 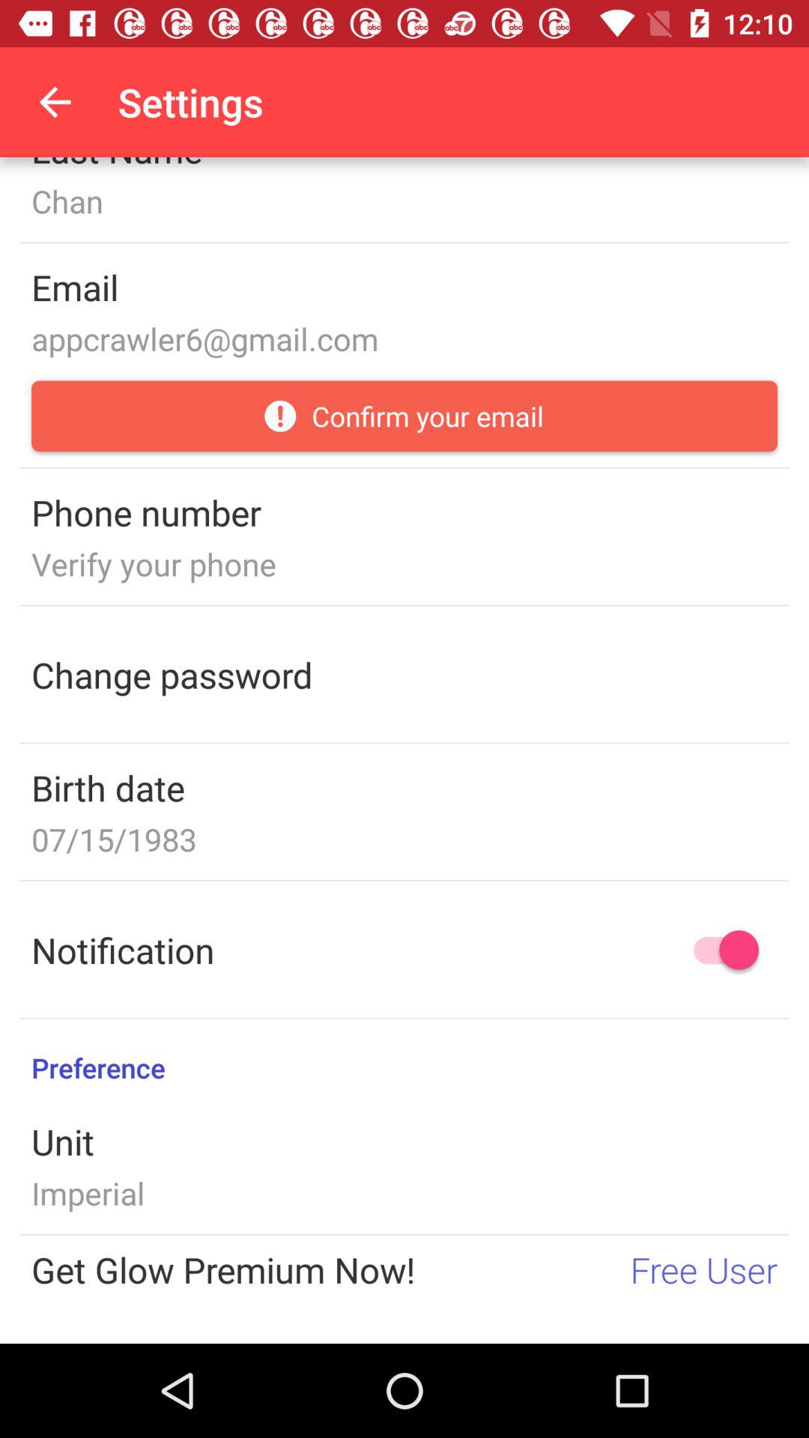 What do you see at coordinates (223, 1269) in the screenshot?
I see `scroll until get glow premium icon` at bounding box center [223, 1269].